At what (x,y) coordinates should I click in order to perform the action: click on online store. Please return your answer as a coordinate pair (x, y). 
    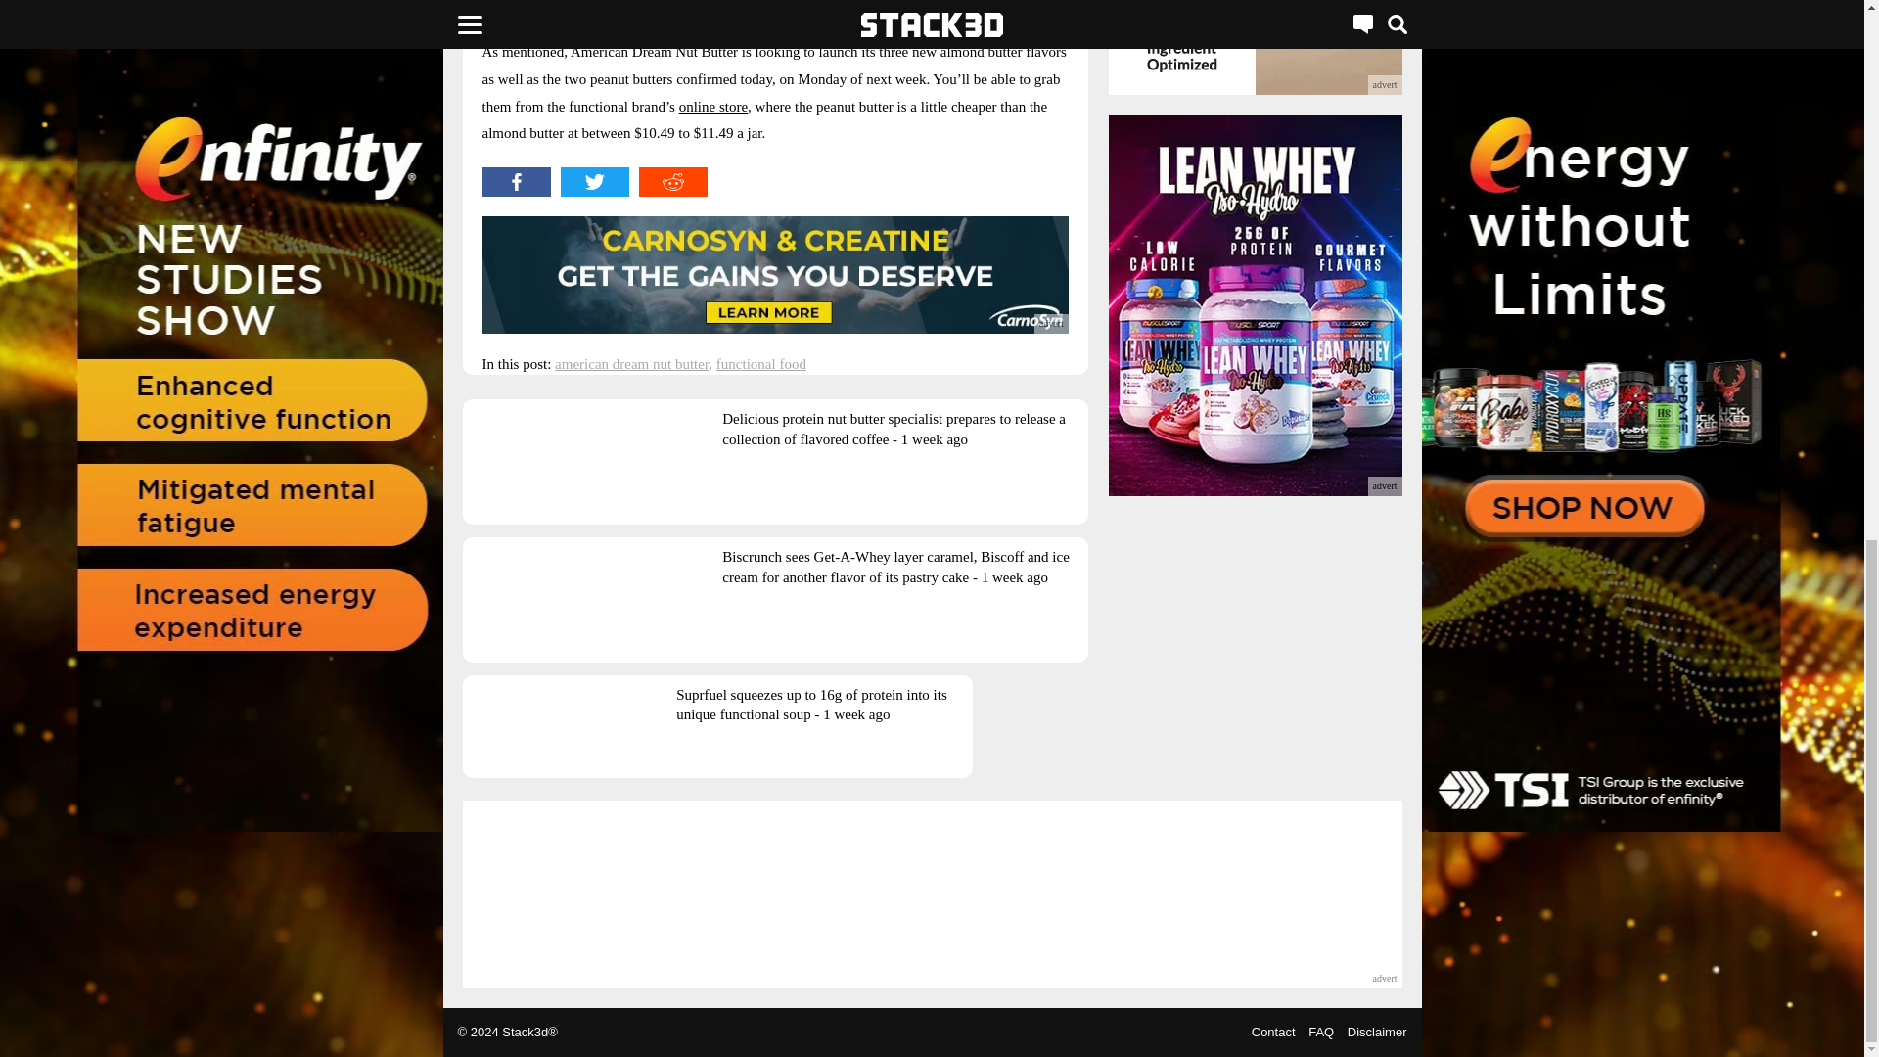
    Looking at the image, I should click on (712, 106).